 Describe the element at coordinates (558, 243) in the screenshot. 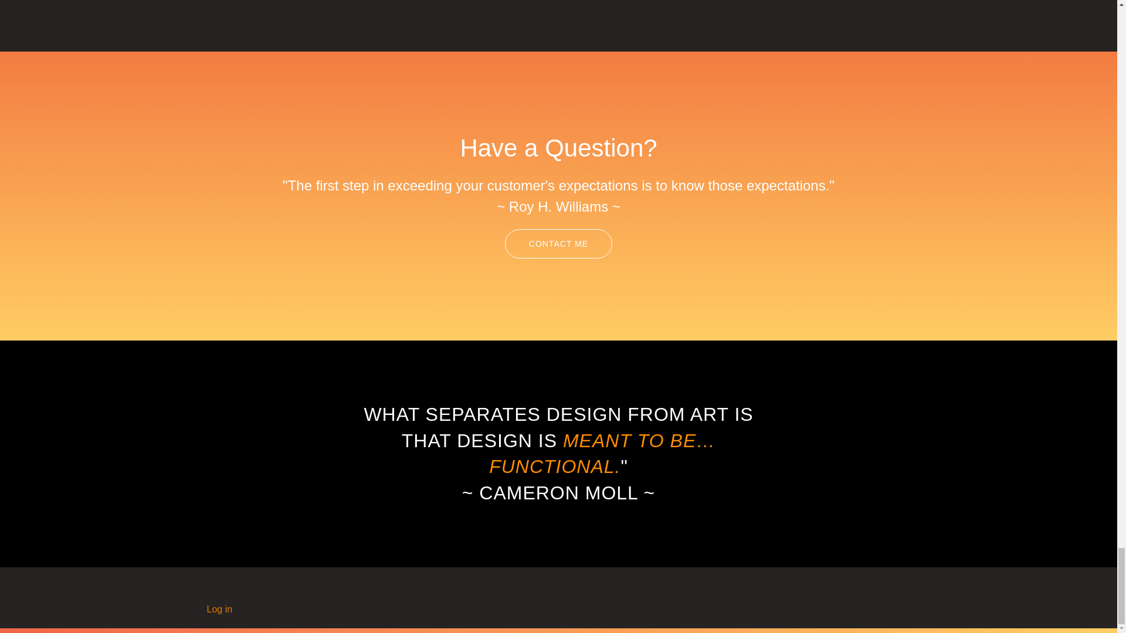

I see `CONTACT ME` at that location.